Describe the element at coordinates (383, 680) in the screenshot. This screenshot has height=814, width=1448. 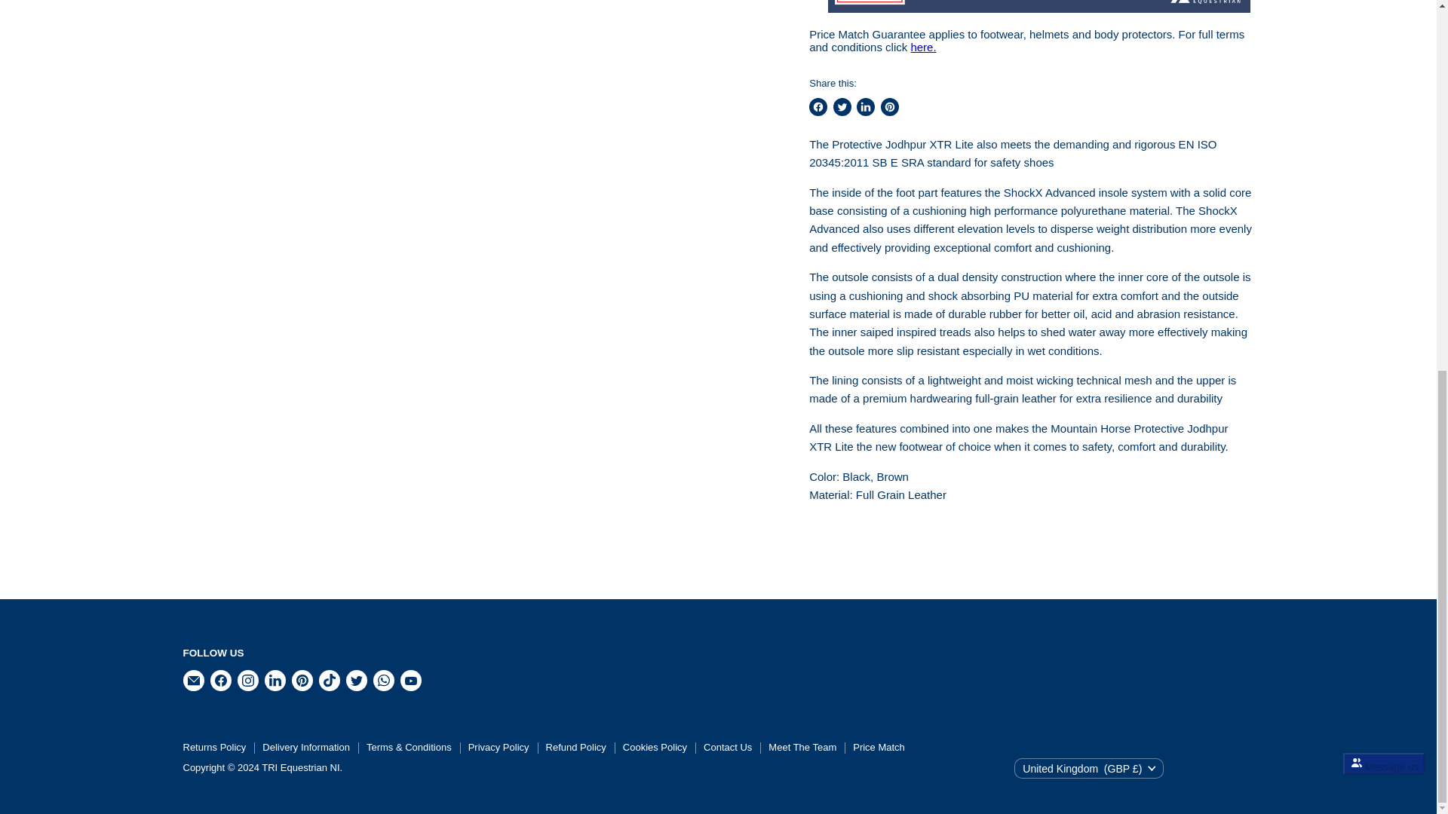
I see `WhatsApp` at that location.